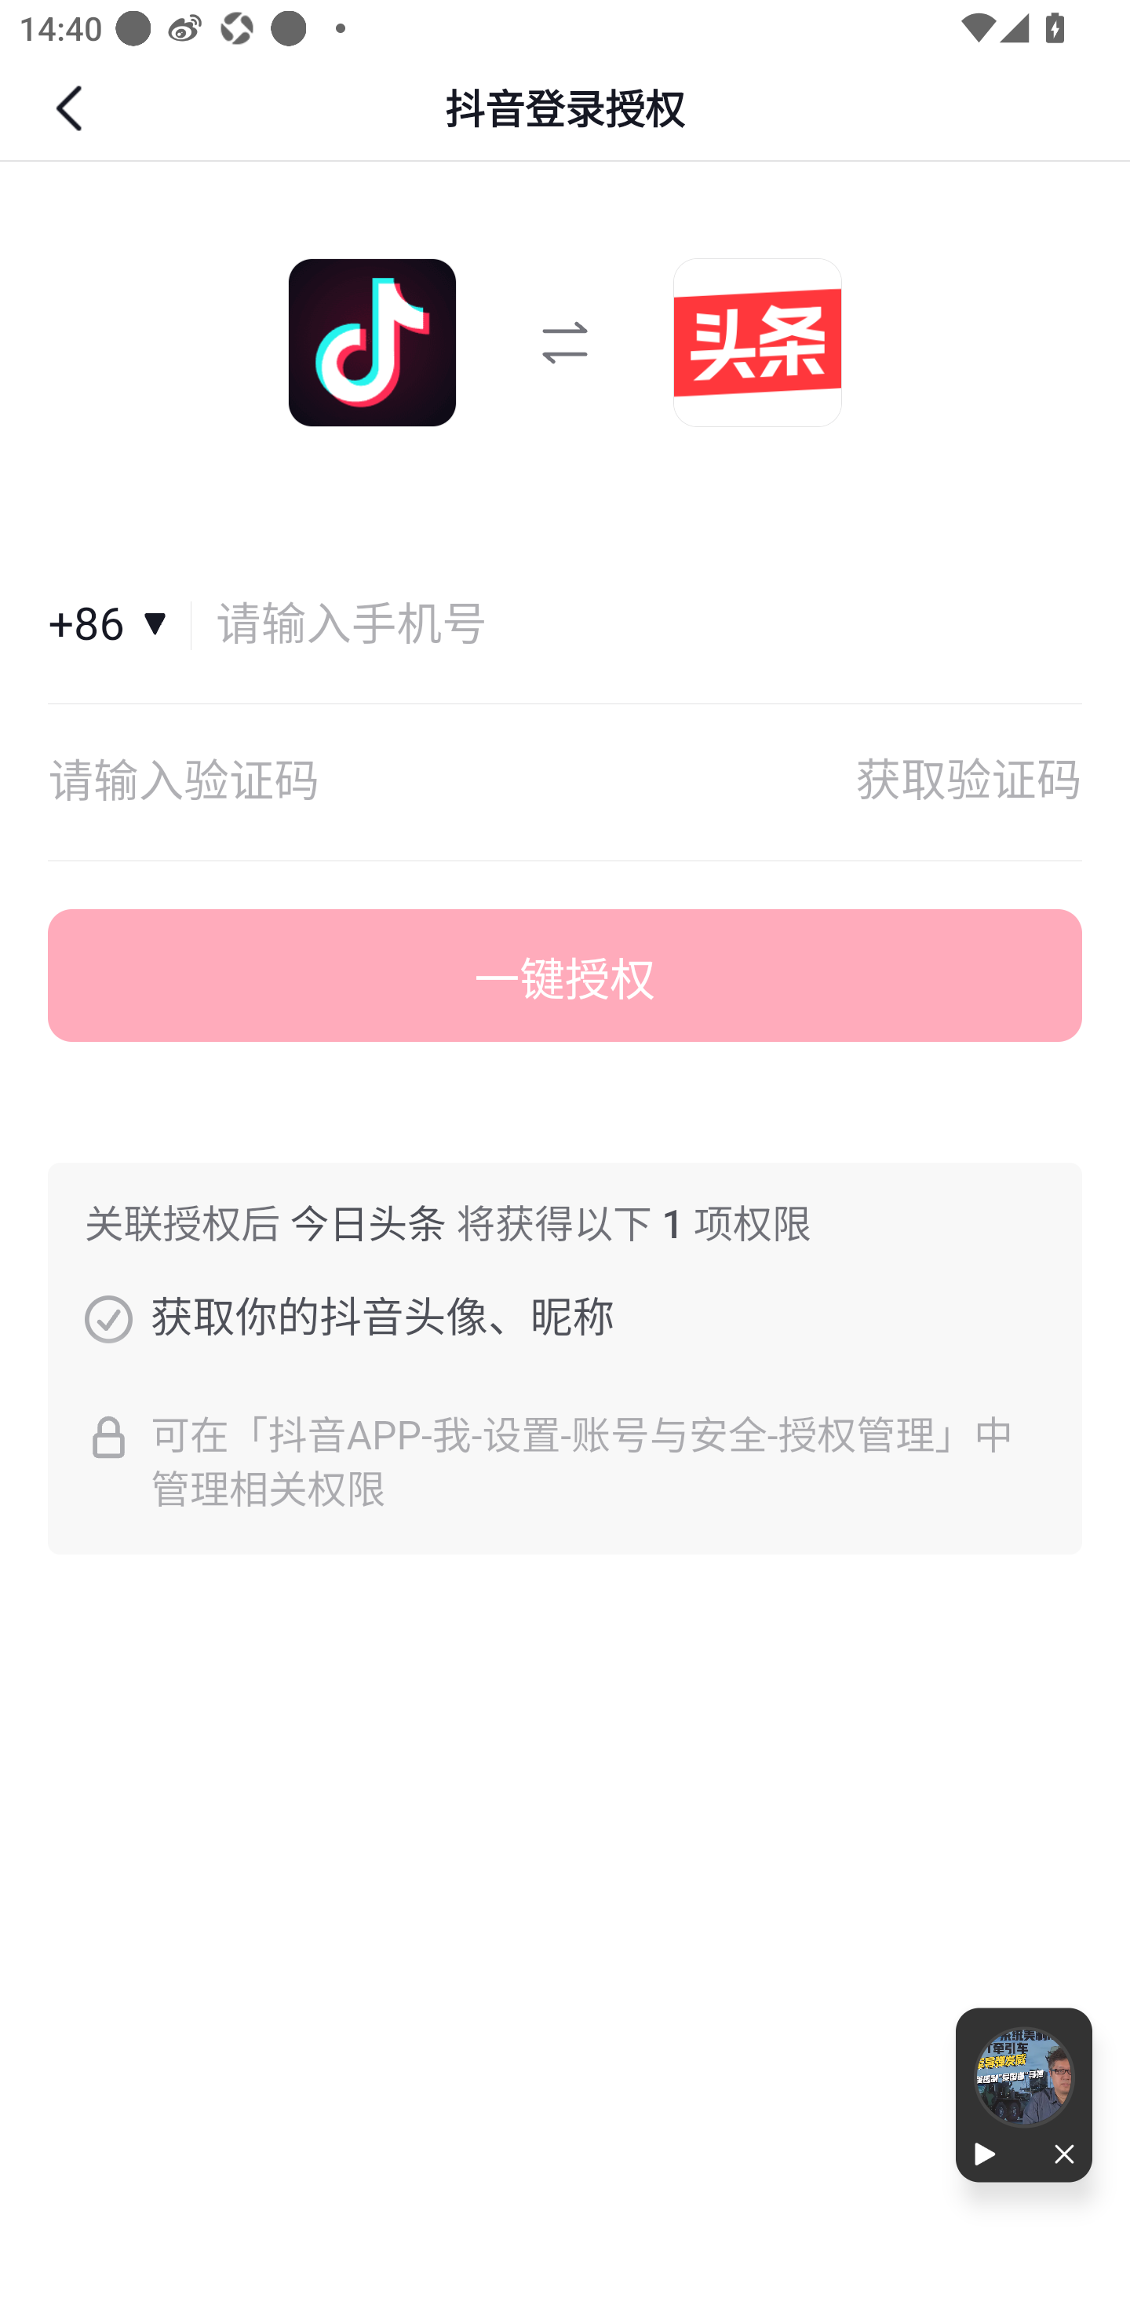 This screenshot has width=1130, height=2324. Describe the element at coordinates (120, 625) in the screenshot. I see `国家和地区+86` at that location.